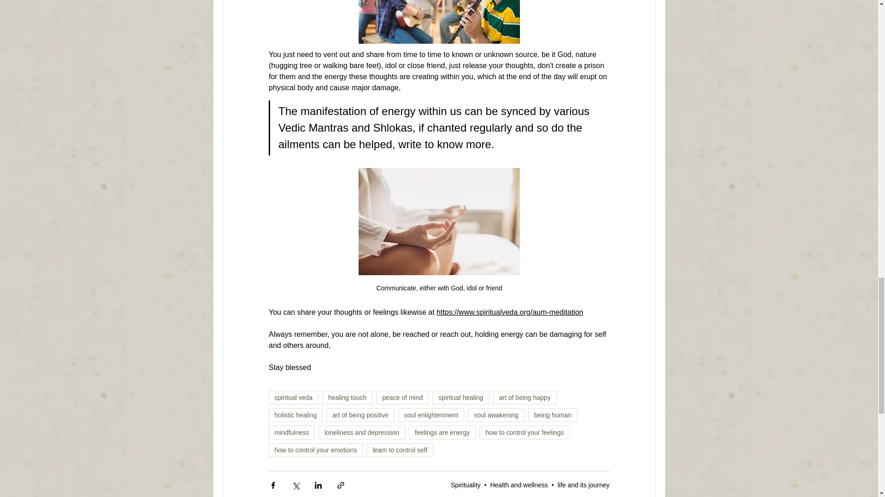 The width and height of the screenshot is (885, 497). I want to click on soul enlightenment, so click(431, 415).